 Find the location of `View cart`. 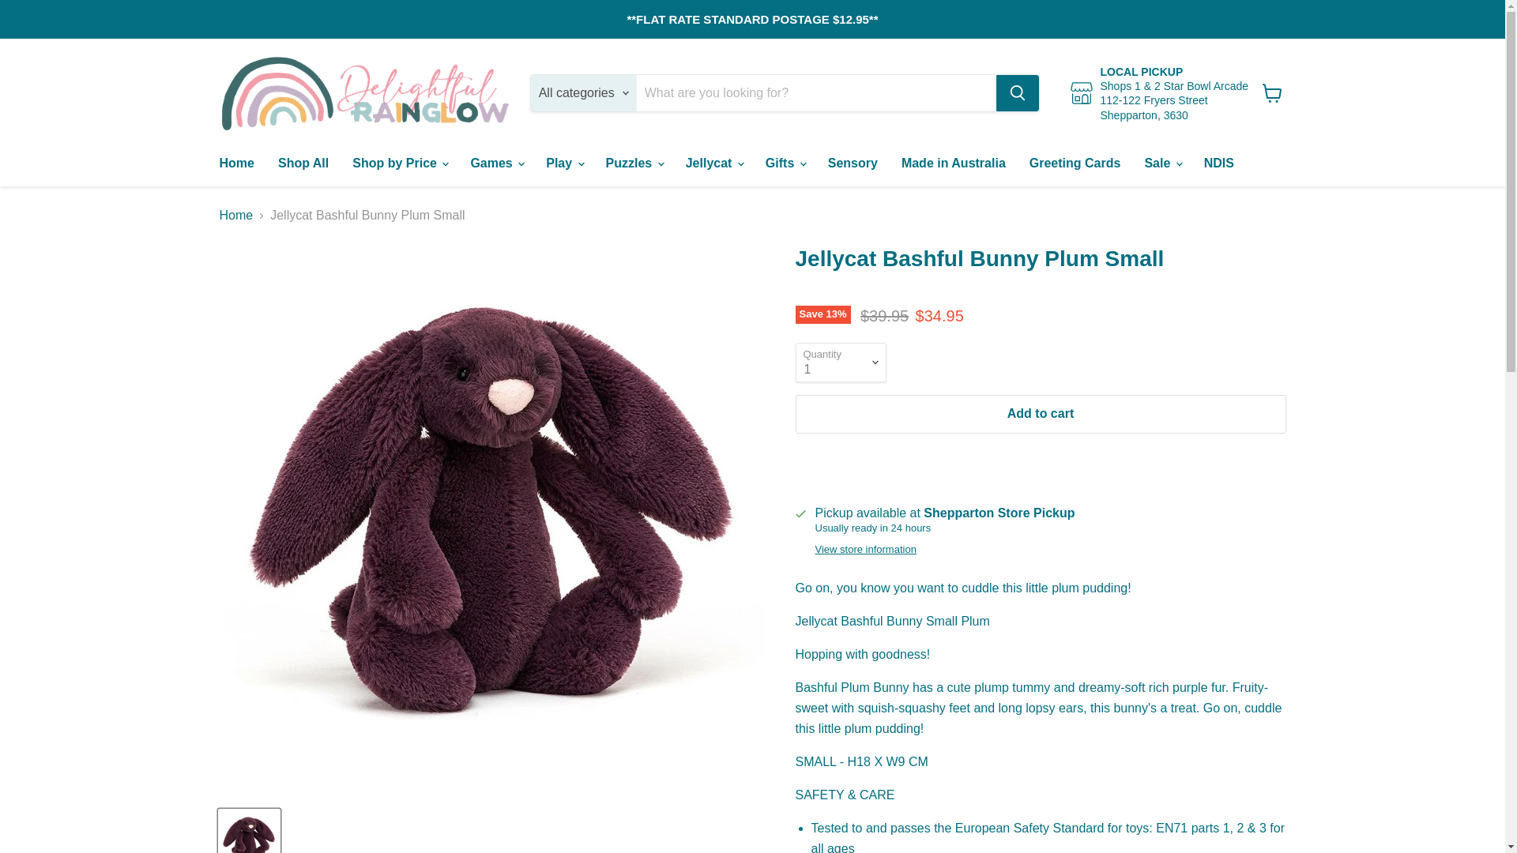

View cart is located at coordinates (1272, 93).